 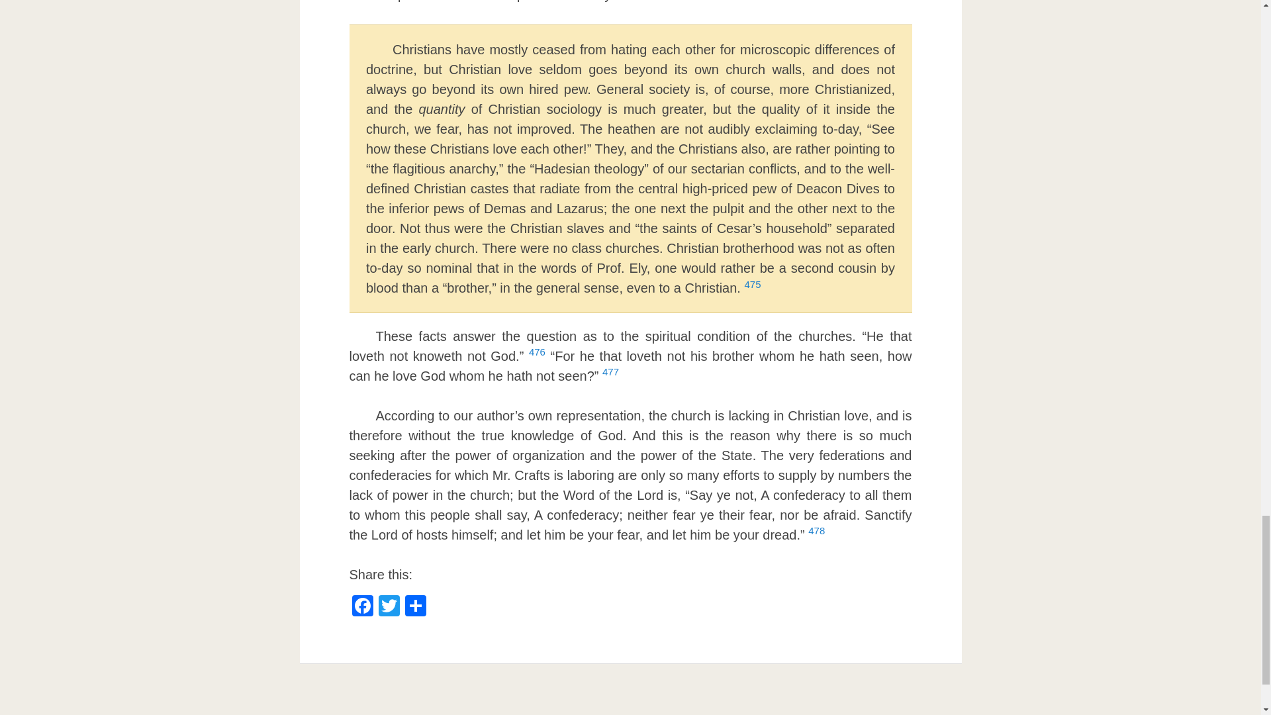 I want to click on 476, so click(x=536, y=356).